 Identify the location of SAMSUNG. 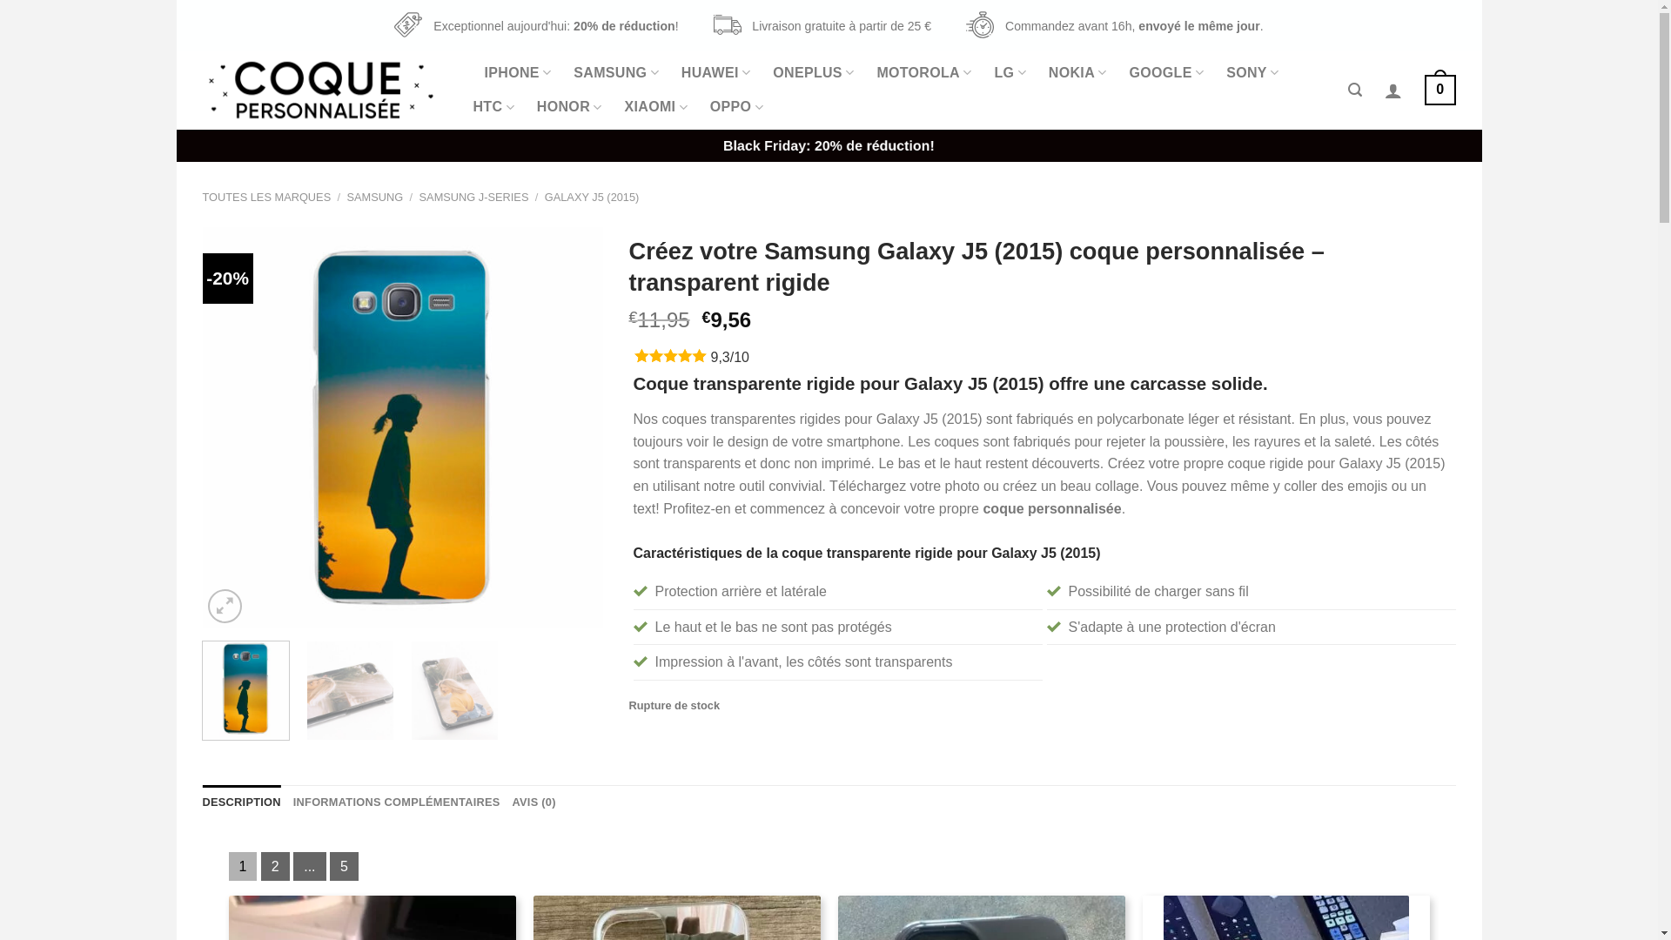
(616, 73).